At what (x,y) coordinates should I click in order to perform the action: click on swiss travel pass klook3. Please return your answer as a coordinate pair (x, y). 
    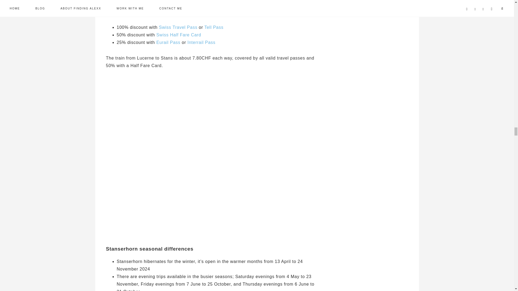
    Looking at the image, I should click on (178, 27).